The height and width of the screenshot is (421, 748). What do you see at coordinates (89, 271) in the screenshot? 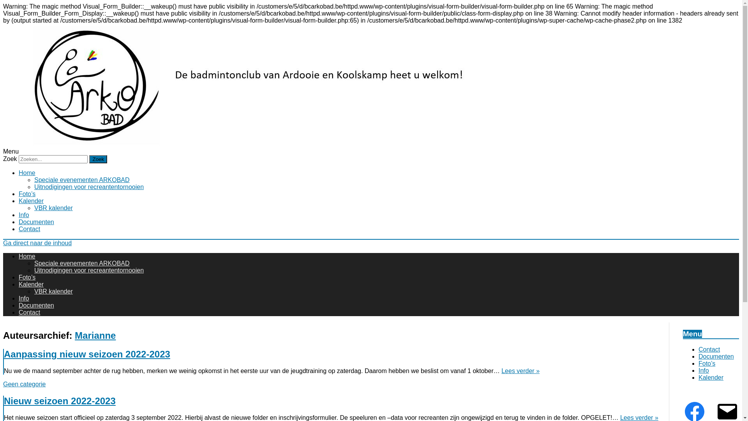
I see `Uitnodigingen voor recreantentornooien` at bounding box center [89, 271].